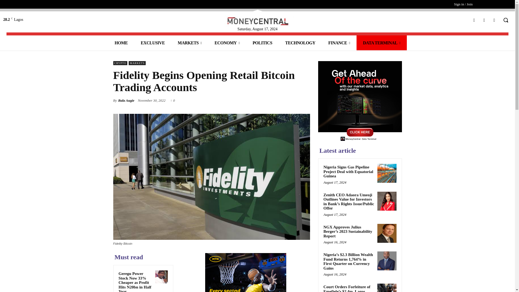  Describe the element at coordinates (121, 43) in the screenshot. I see `HOME` at that location.